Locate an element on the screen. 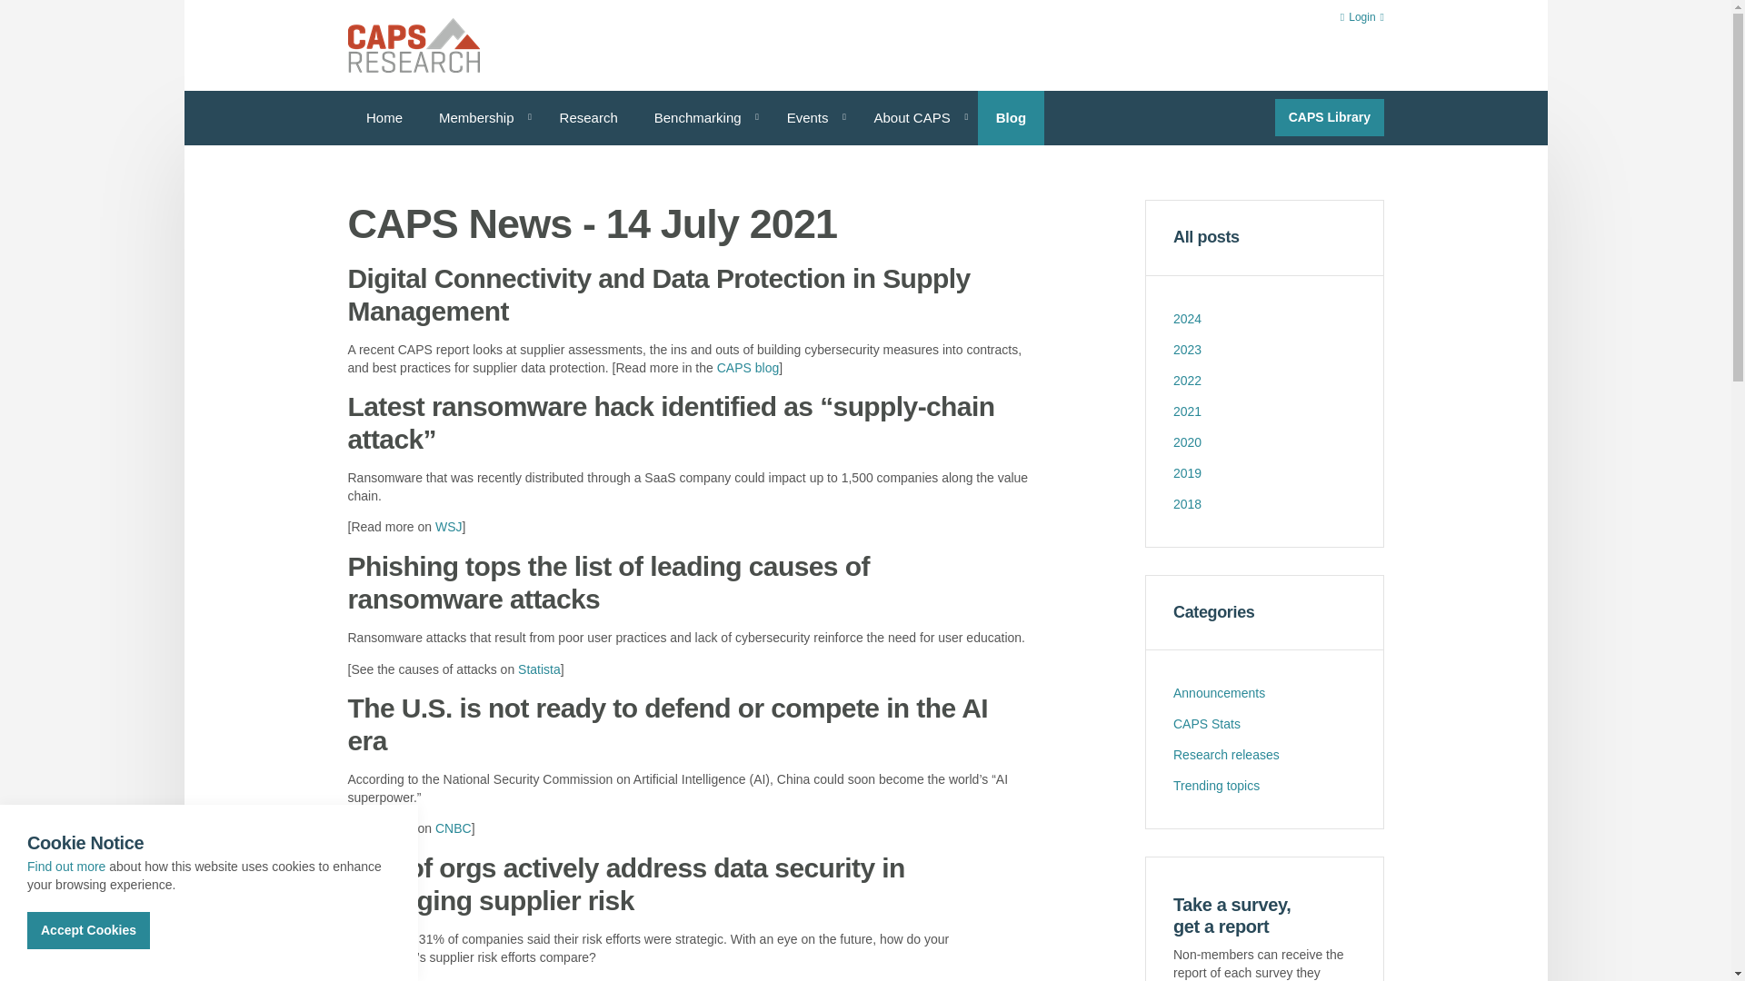 This screenshot has height=981, width=1745. CNBC is located at coordinates (453, 828).